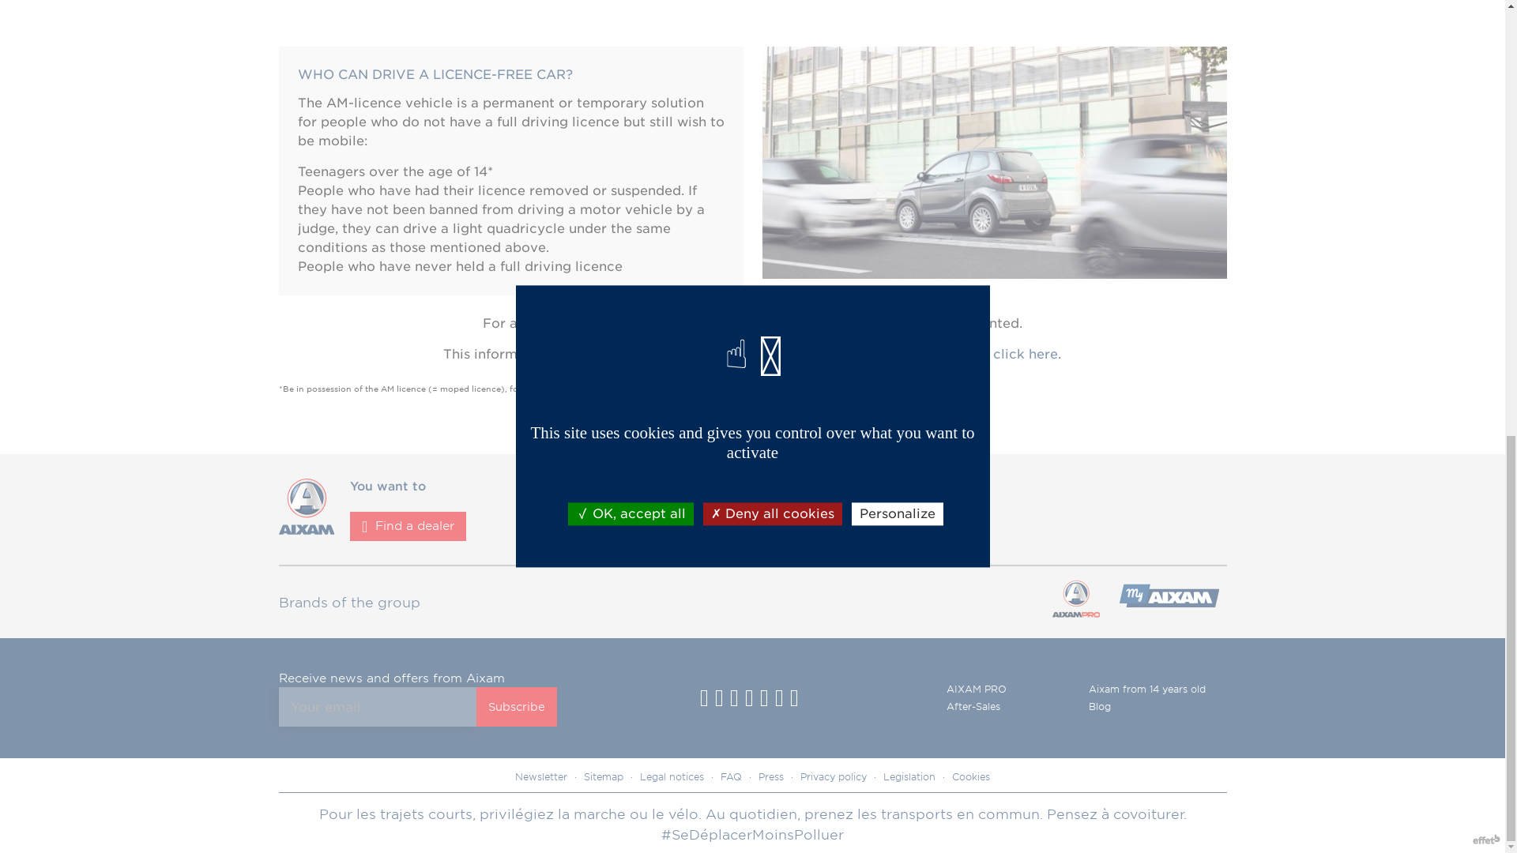 Image resolution: width=1517 pixels, height=853 pixels. I want to click on Aixam, so click(305, 531).